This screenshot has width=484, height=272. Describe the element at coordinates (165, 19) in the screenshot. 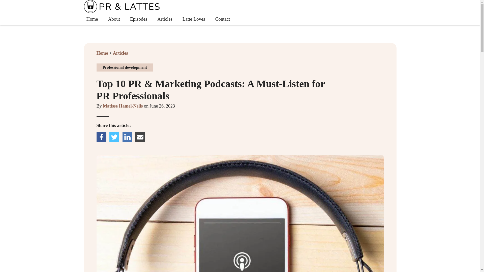

I see `Articles` at that location.